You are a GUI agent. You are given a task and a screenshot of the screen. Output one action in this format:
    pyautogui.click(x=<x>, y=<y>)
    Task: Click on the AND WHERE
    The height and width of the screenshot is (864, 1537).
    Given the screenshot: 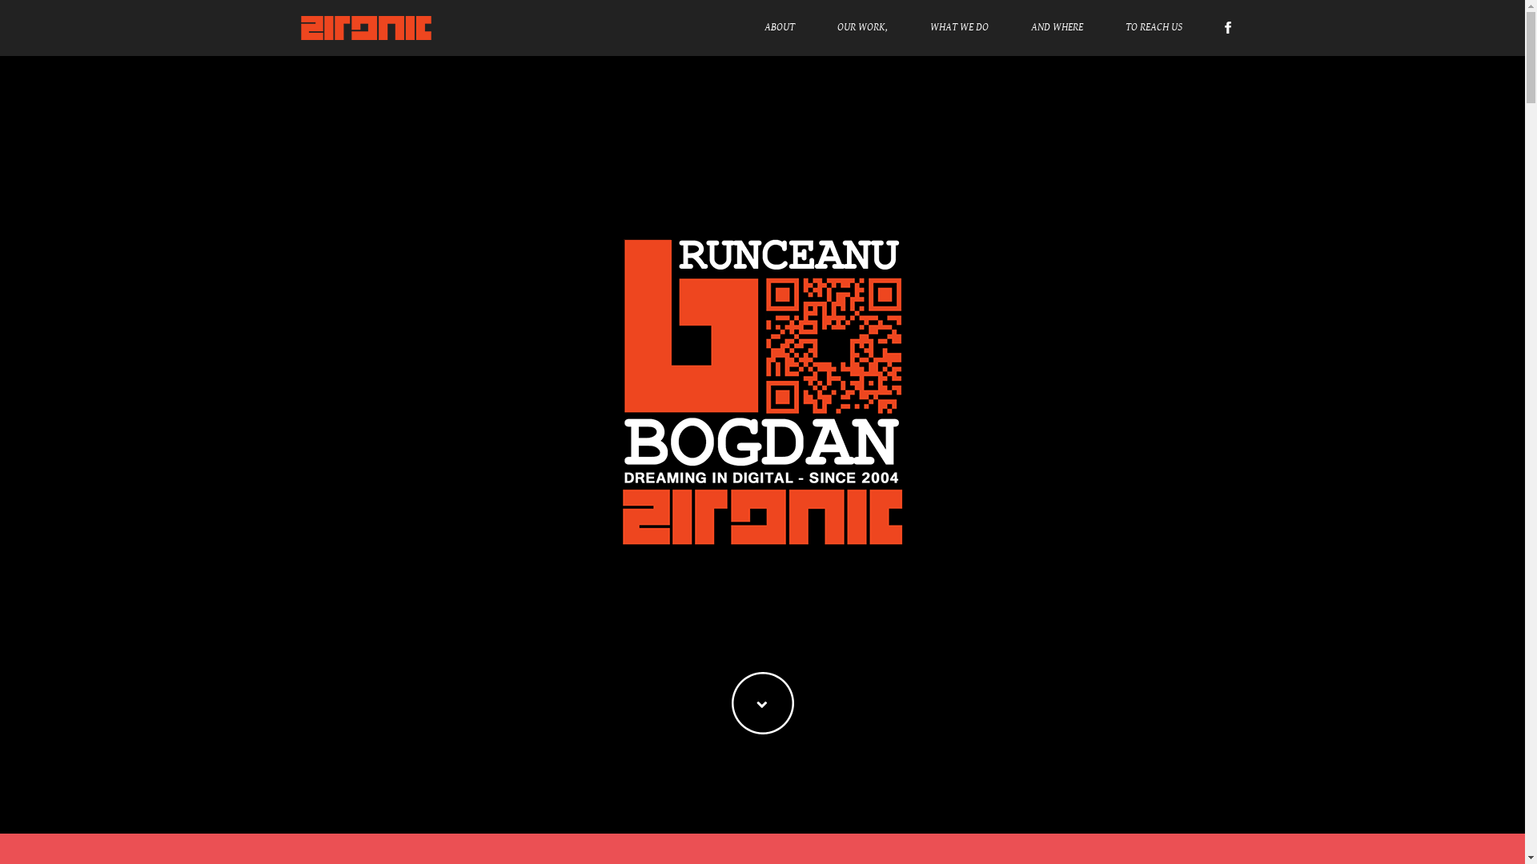 What is the action you would take?
    pyautogui.click(x=1057, y=27)
    